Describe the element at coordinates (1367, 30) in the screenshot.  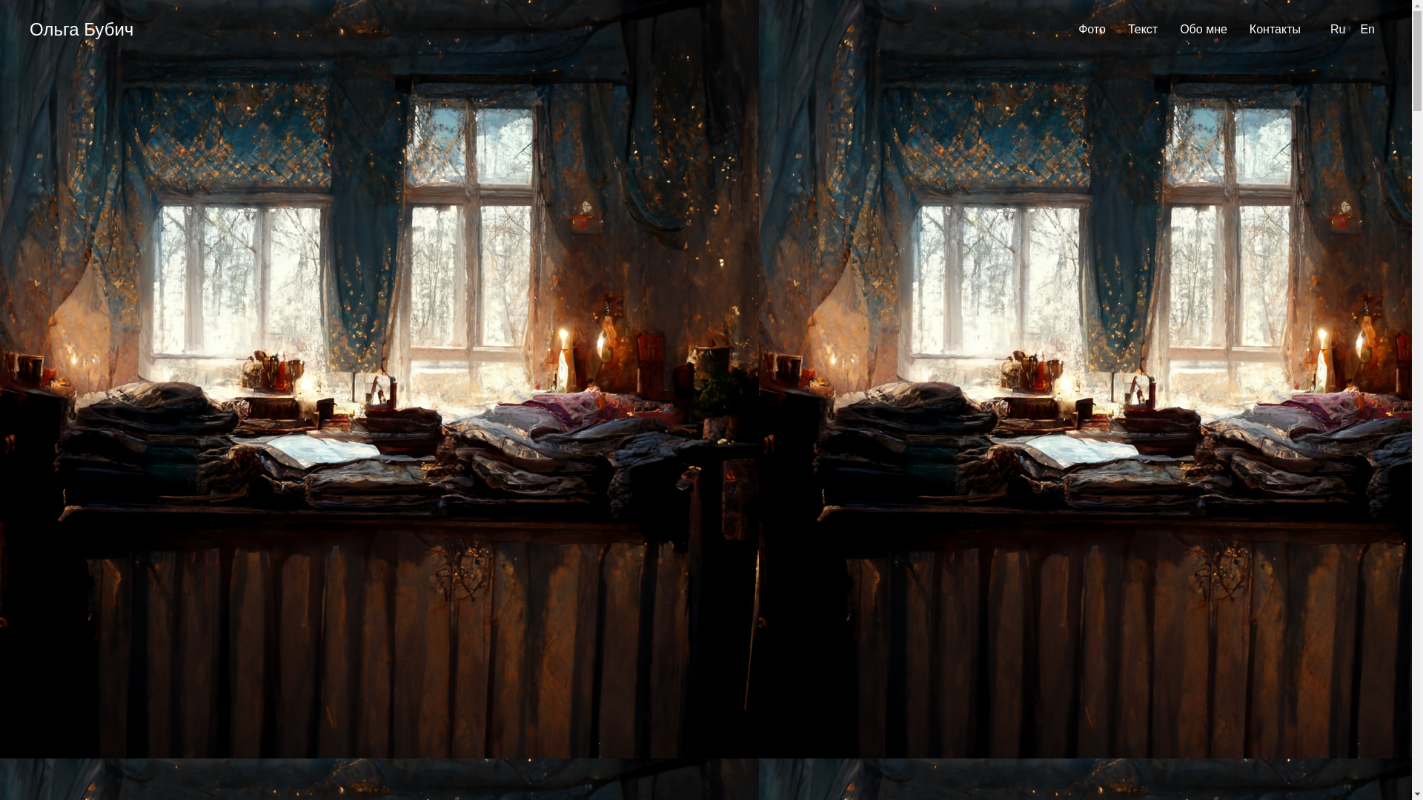
I see `En` at that location.